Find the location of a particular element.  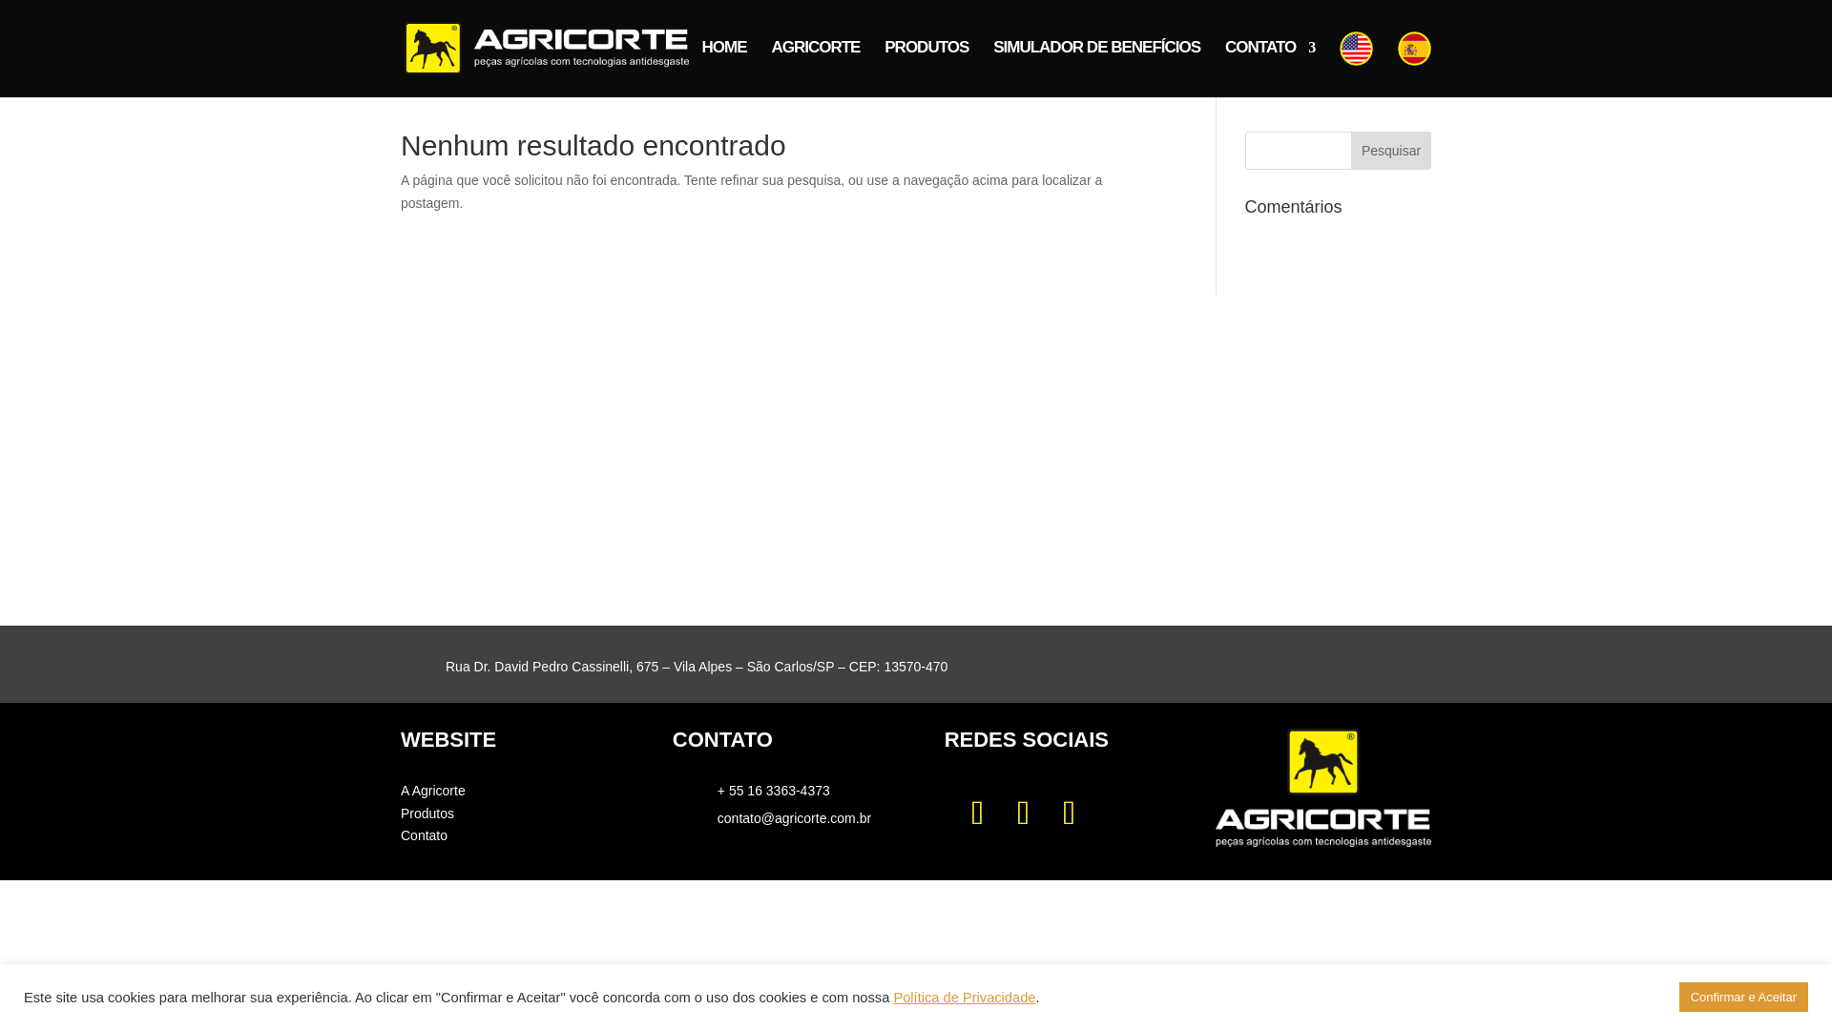

Siga em LinkedIn is located at coordinates (1069, 813).